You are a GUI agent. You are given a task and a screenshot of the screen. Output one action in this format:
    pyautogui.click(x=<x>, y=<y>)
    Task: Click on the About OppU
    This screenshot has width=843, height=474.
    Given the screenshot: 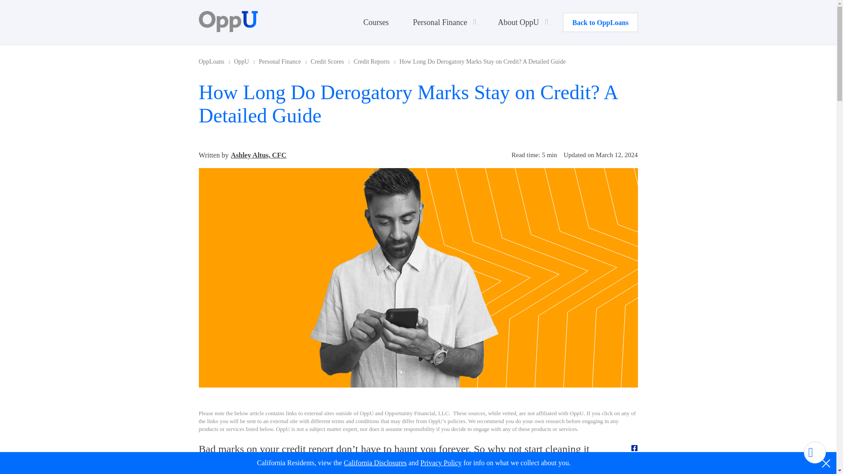 What is the action you would take?
    pyautogui.click(x=522, y=22)
    